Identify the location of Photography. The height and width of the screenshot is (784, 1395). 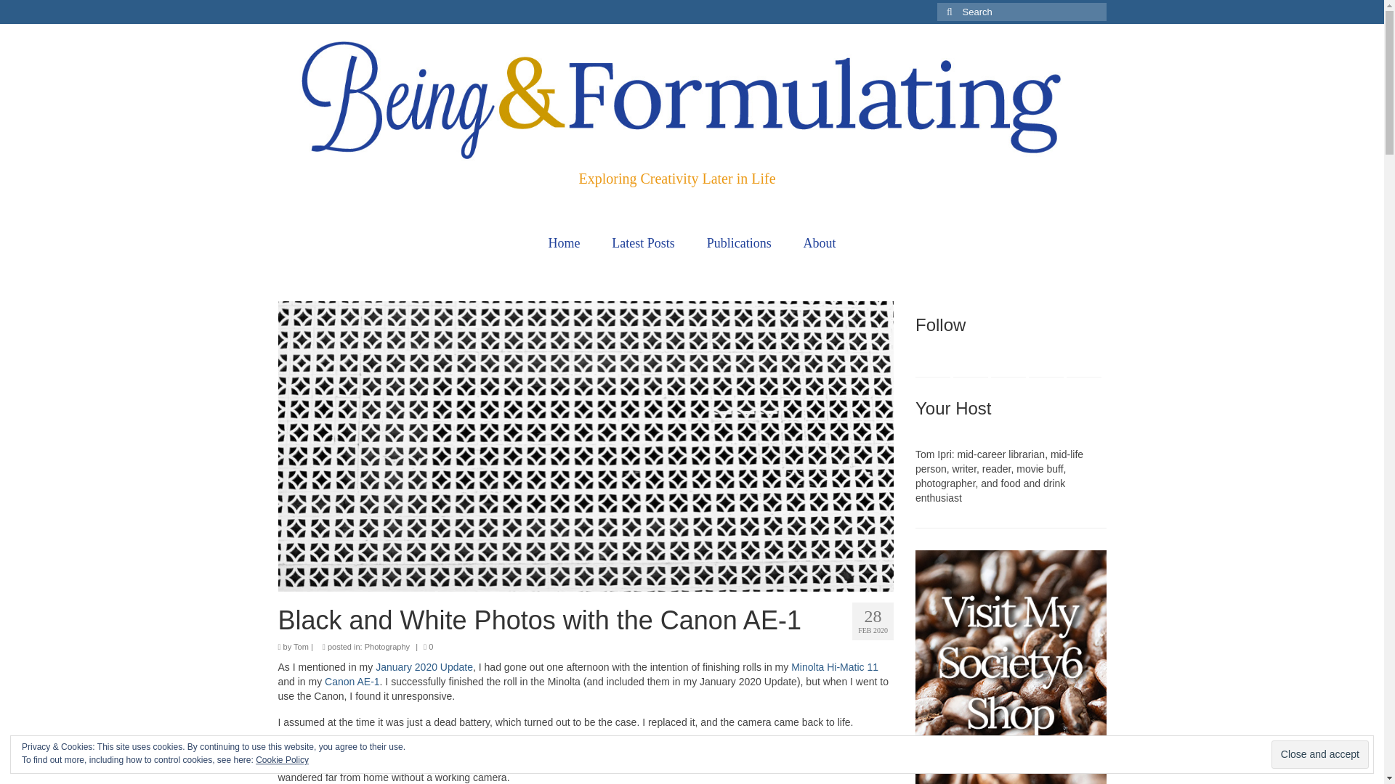
(387, 646).